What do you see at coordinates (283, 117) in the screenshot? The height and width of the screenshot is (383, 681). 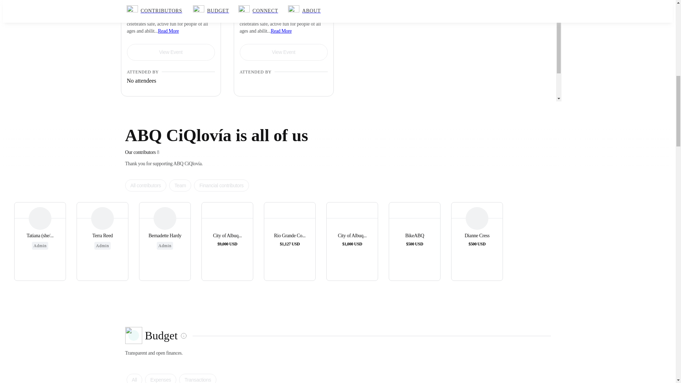 I see `Presbyterian Community Health` at bounding box center [283, 117].